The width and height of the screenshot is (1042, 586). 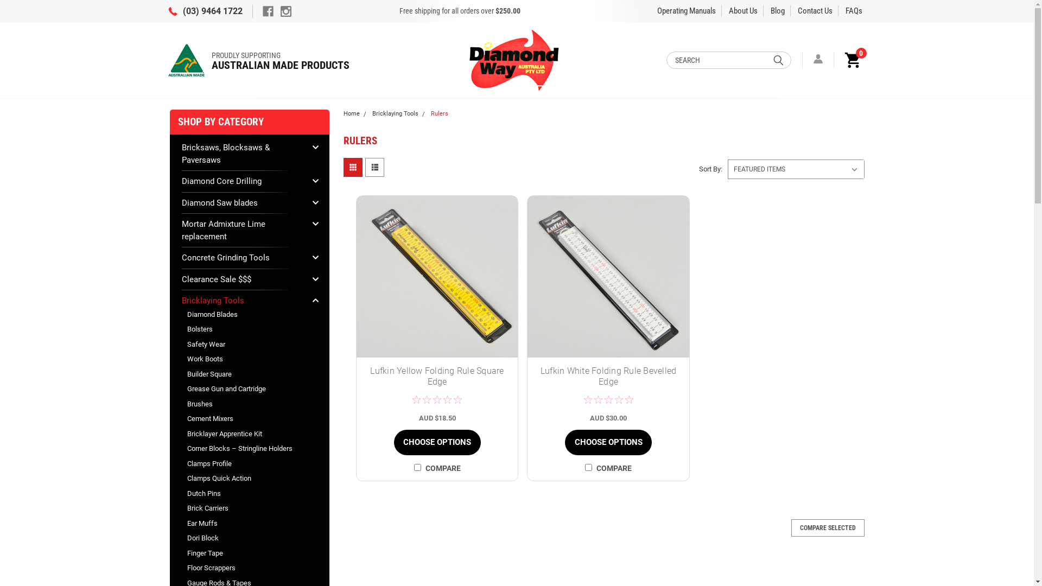 I want to click on submit, so click(x=778, y=60).